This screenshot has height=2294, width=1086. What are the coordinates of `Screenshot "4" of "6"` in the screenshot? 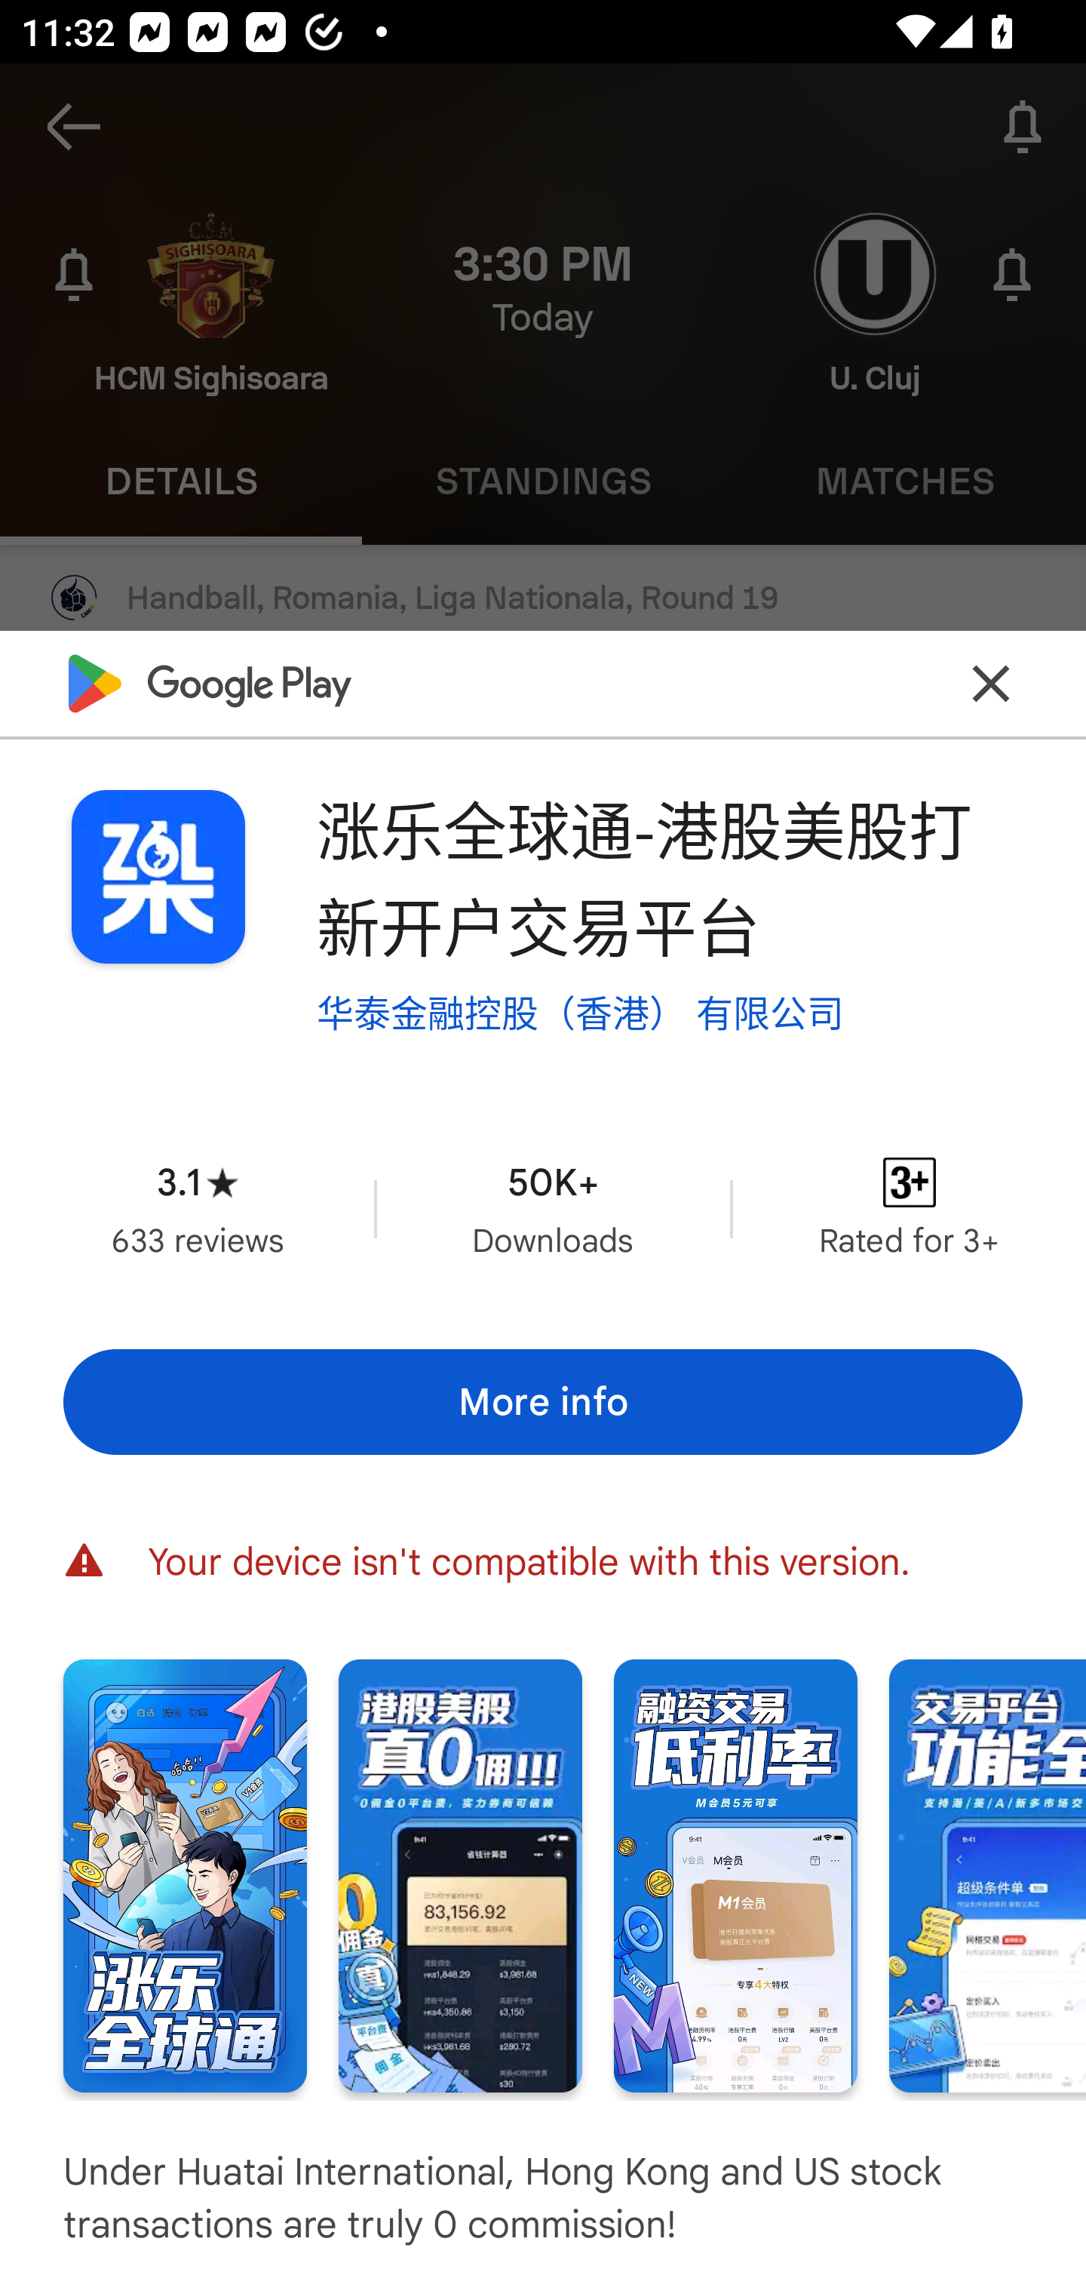 It's located at (988, 1874).